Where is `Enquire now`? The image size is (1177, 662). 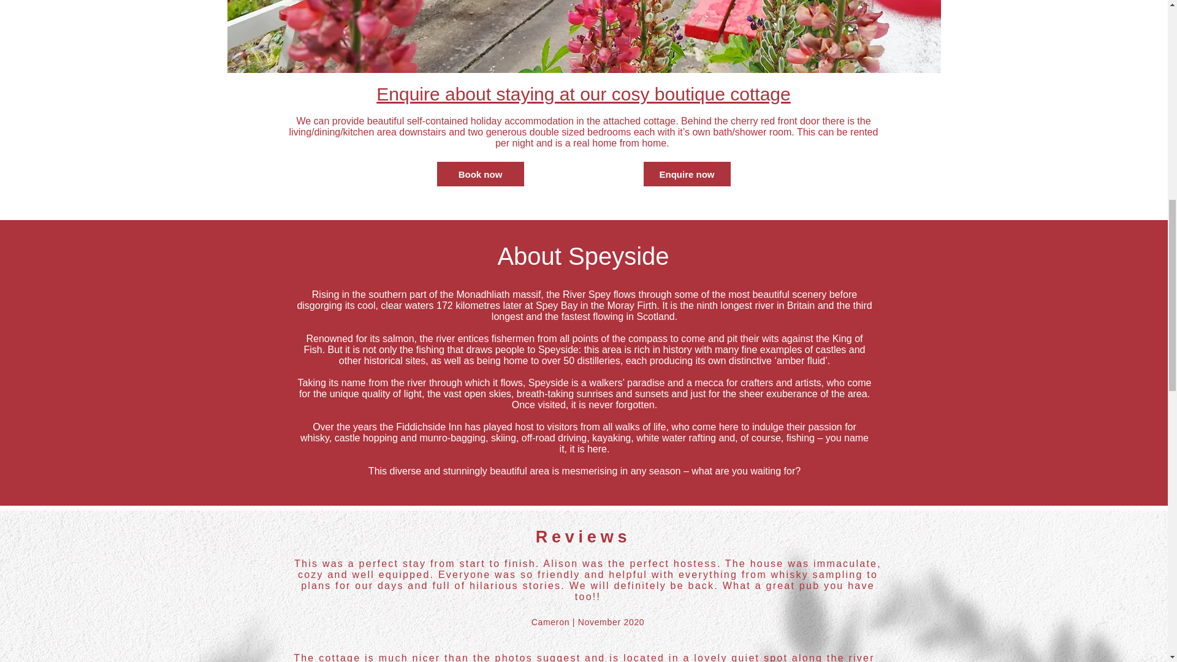
Enquire now is located at coordinates (687, 173).